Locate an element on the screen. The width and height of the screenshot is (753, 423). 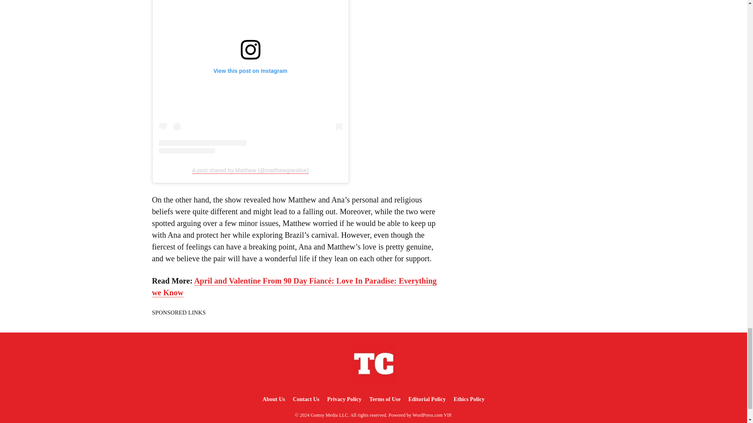
Privacy Policy is located at coordinates (344, 399).